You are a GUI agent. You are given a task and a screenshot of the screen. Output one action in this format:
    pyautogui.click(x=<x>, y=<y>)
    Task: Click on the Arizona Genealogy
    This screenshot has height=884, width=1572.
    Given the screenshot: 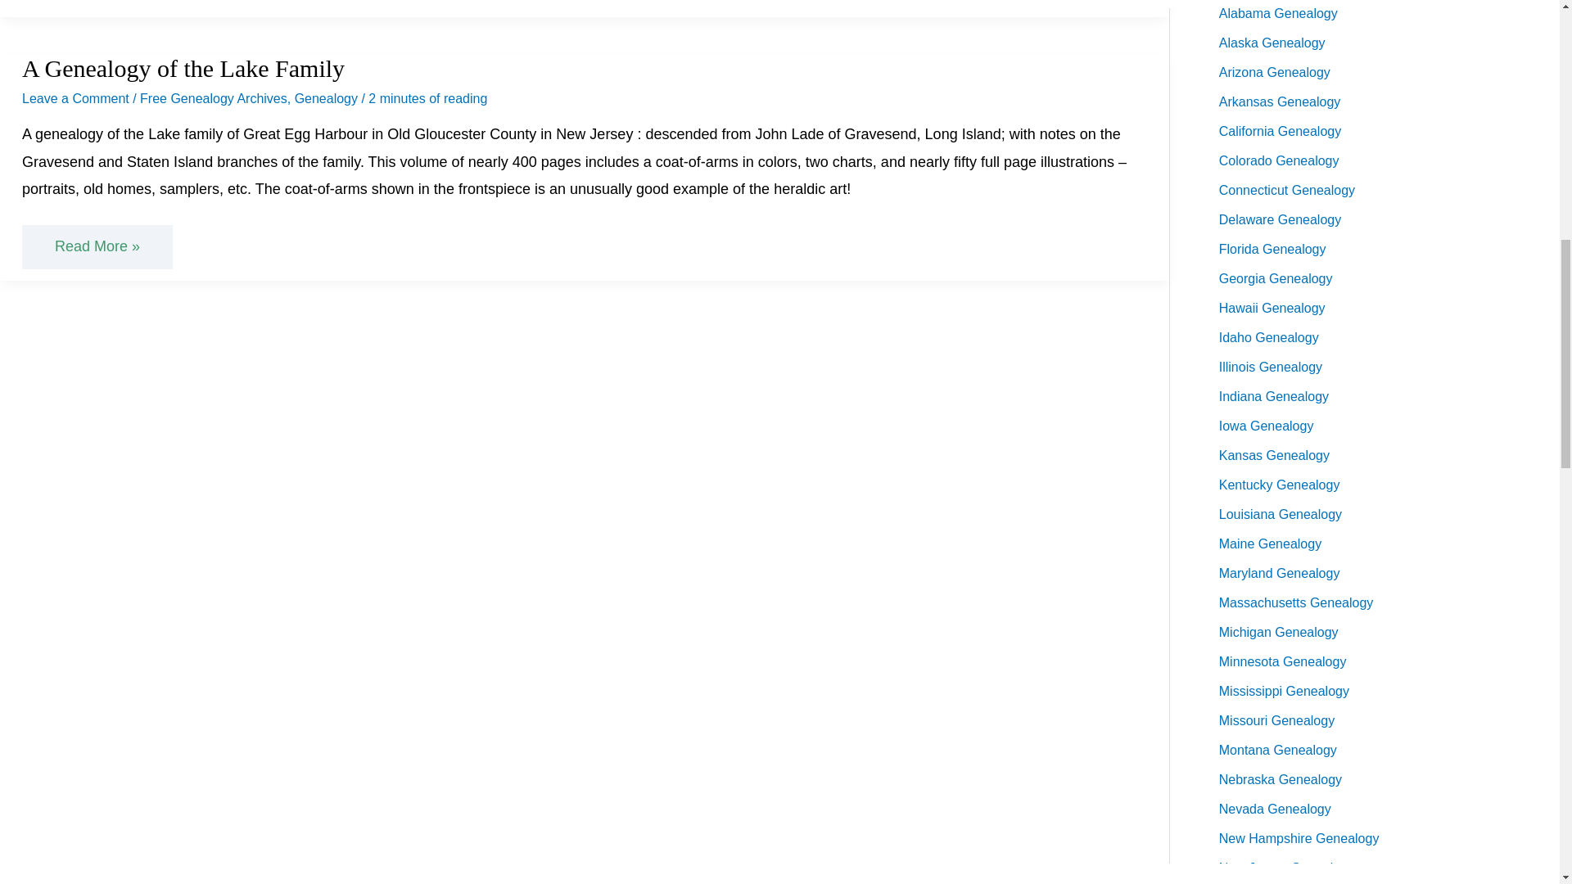 What is the action you would take?
    pyautogui.click(x=1274, y=72)
    